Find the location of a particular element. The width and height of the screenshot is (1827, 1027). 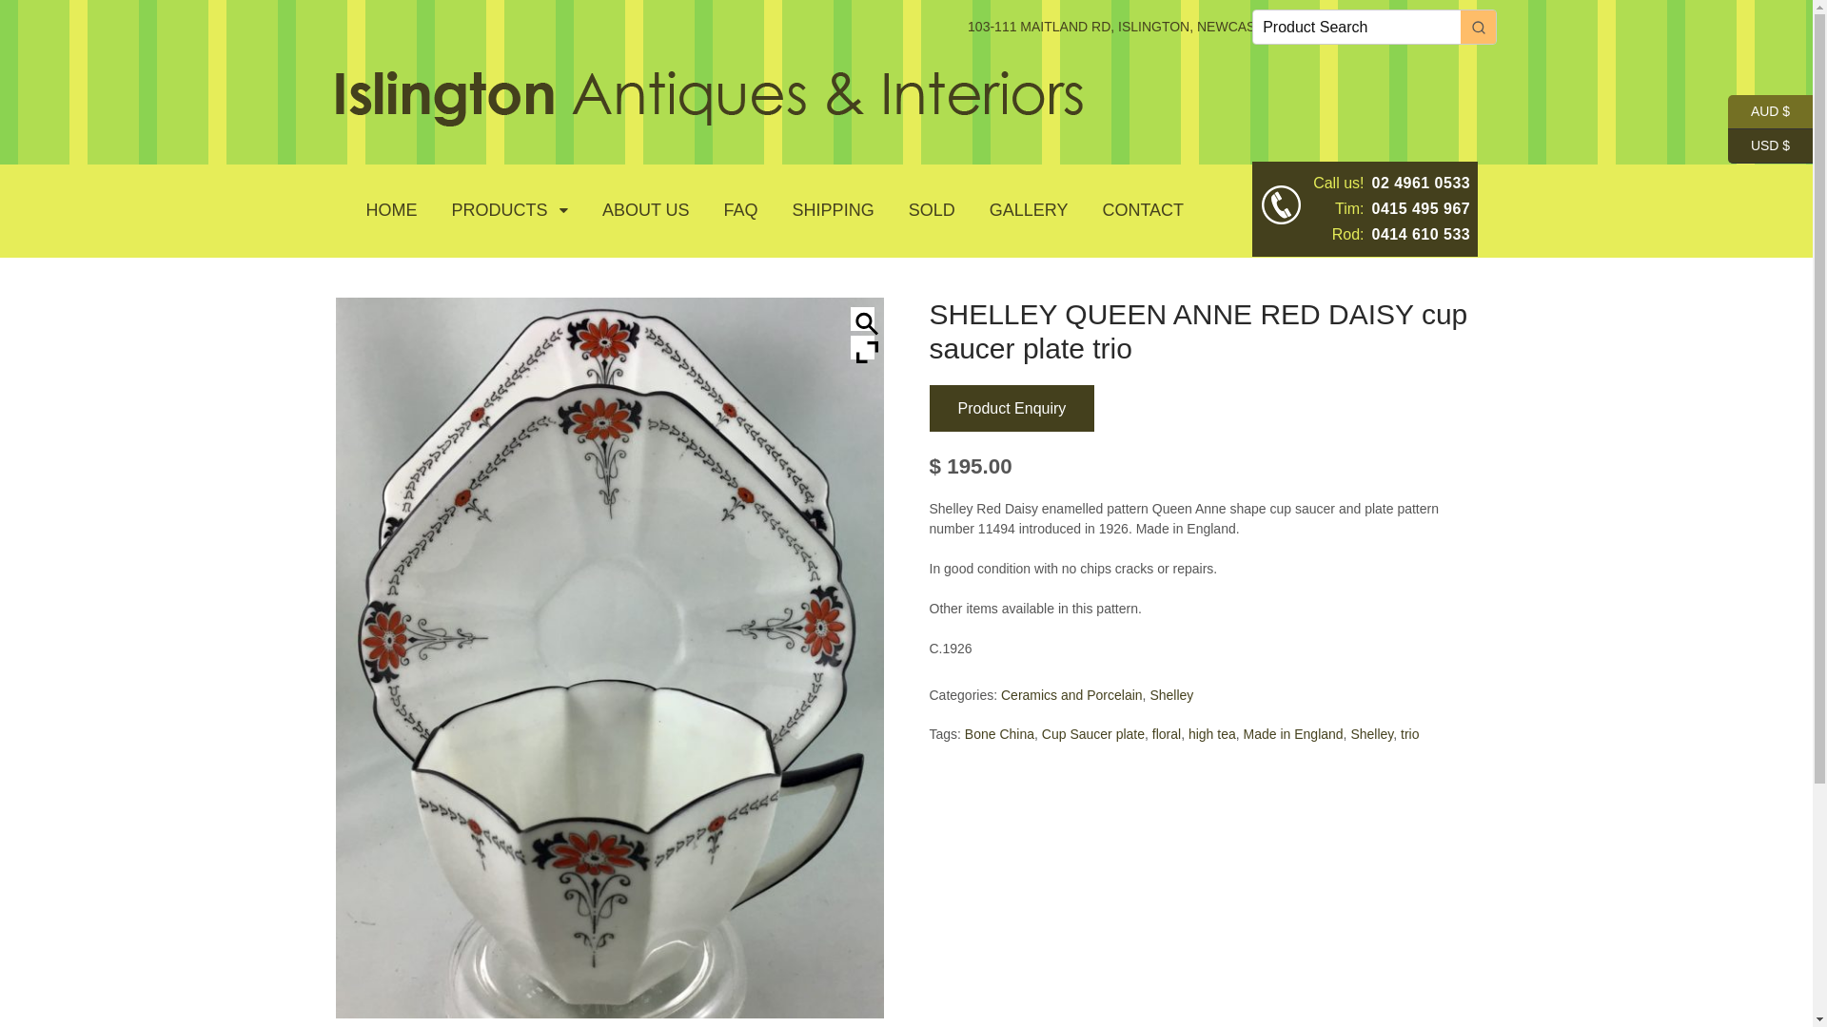

Bone China is located at coordinates (999, 734).